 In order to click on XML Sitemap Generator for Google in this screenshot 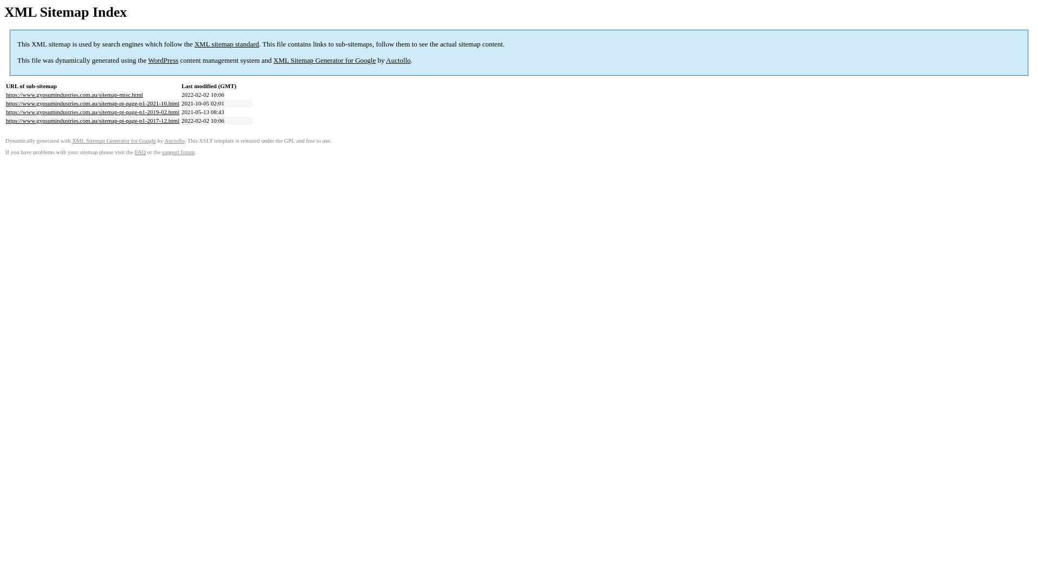, I will do `click(324, 61)`.